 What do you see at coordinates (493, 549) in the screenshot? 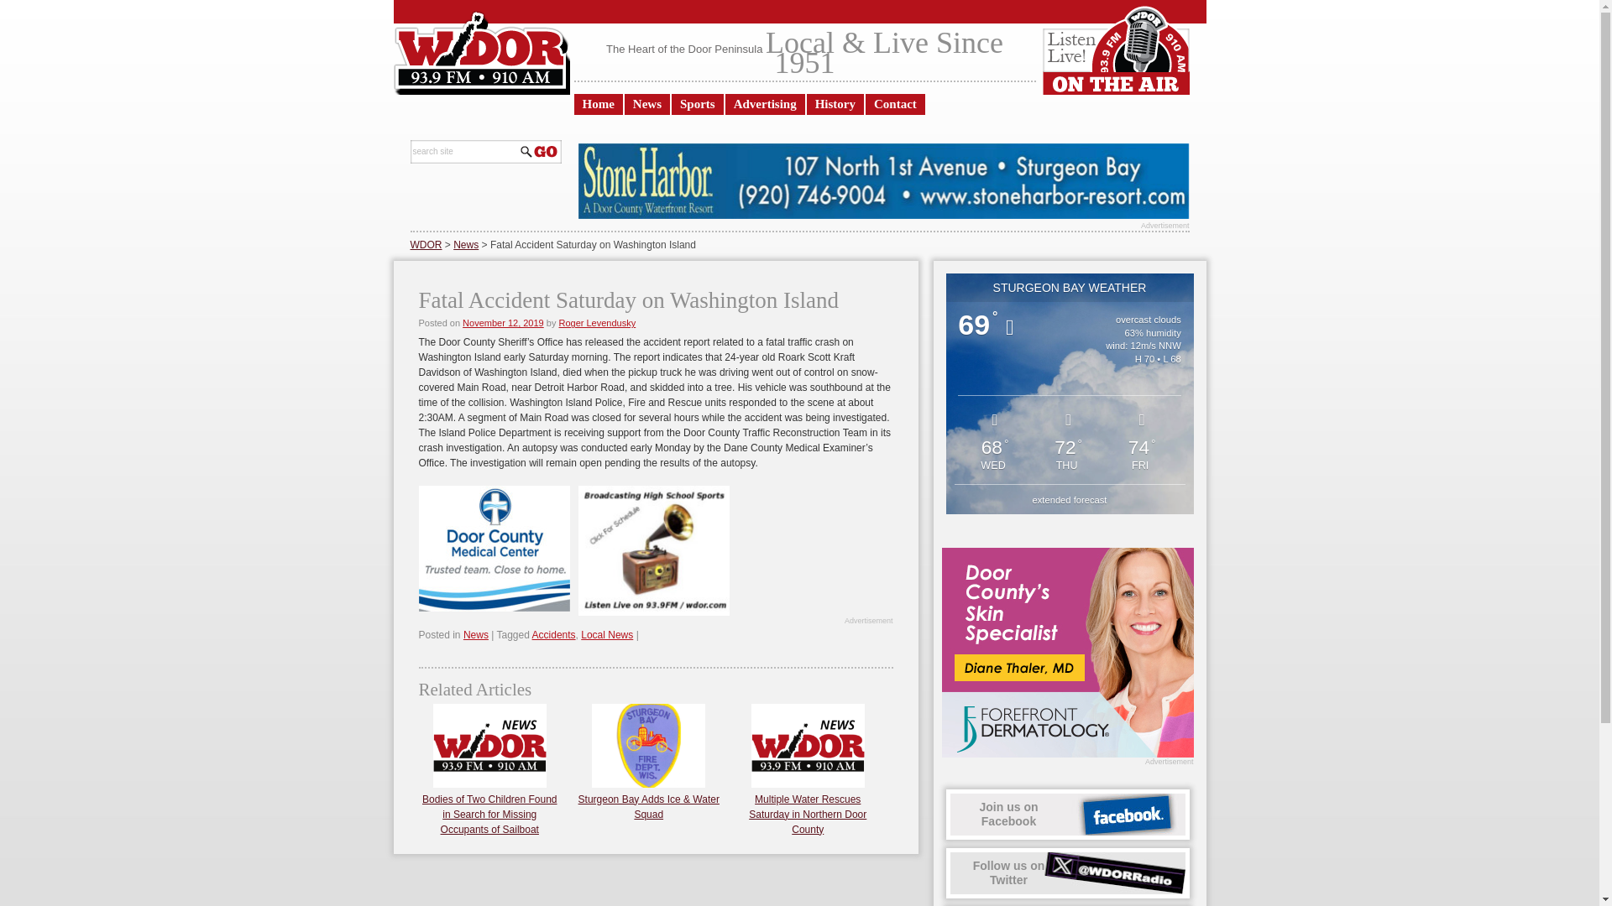
I see `DCMC` at bounding box center [493, 549].